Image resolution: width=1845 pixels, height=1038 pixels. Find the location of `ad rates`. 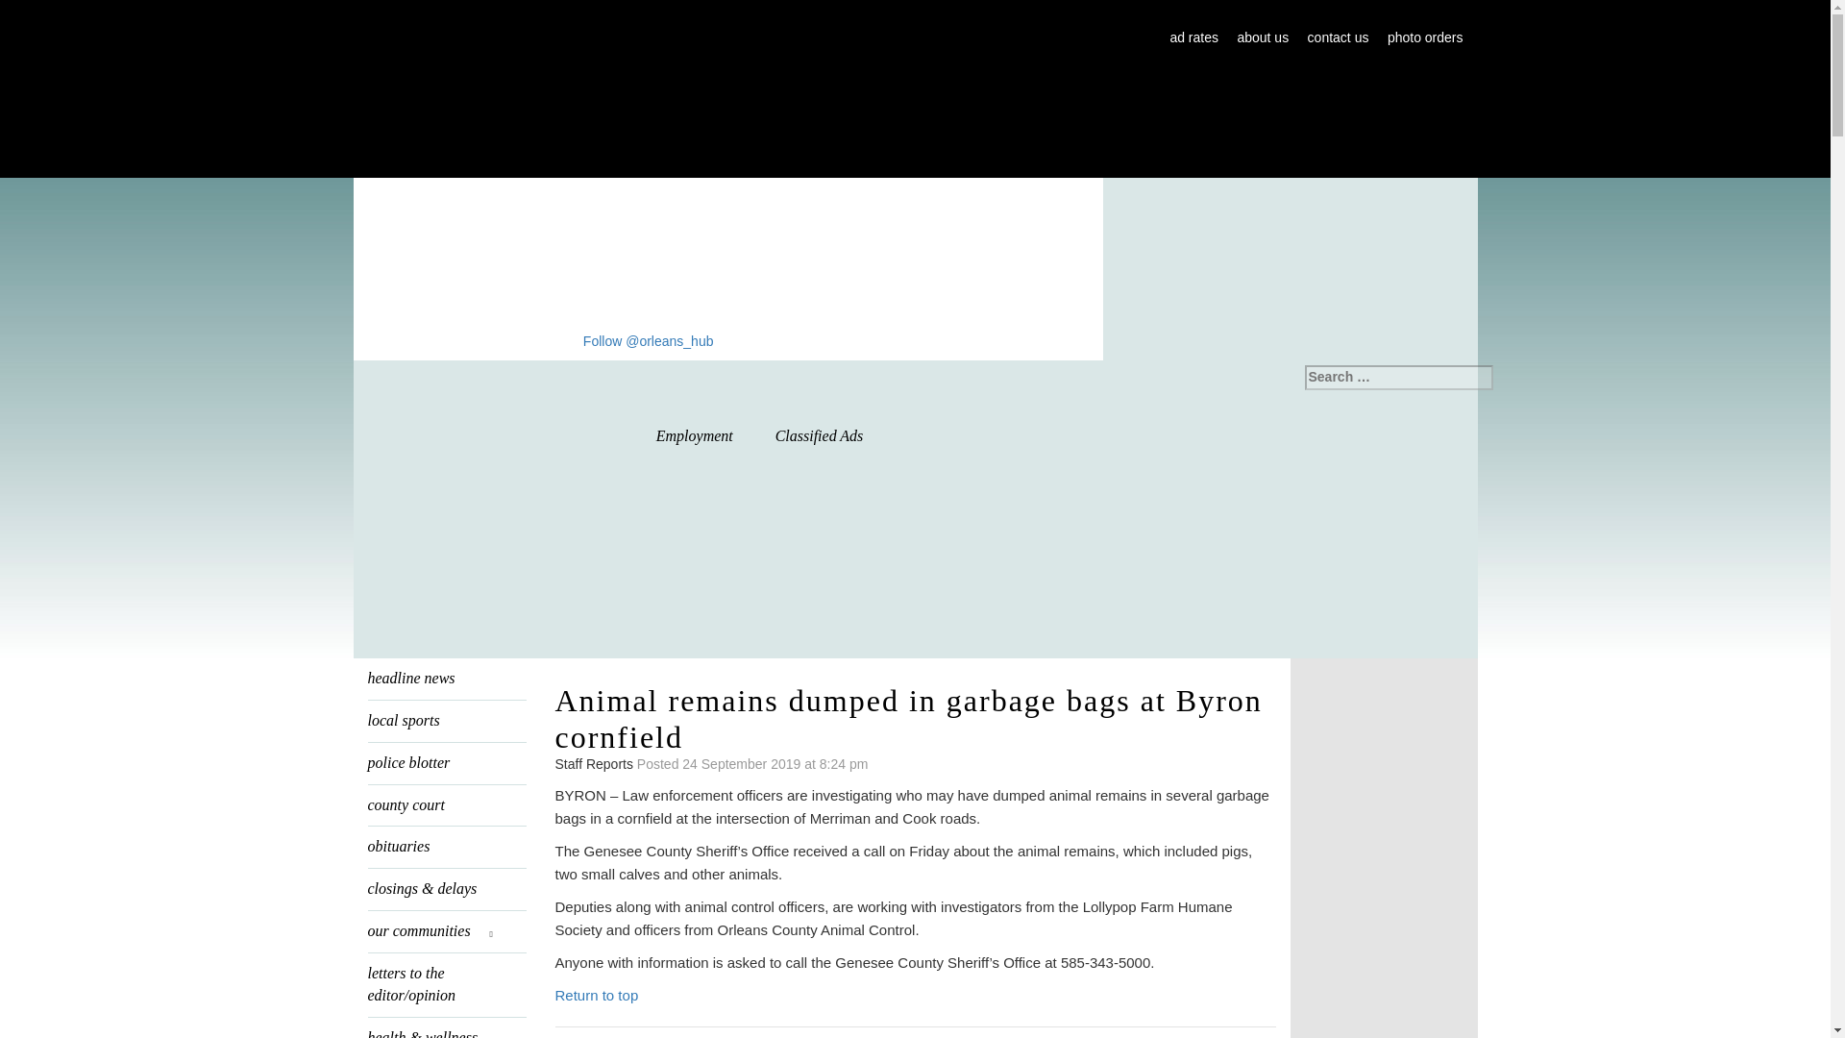

ad rates is located at coordinates (1193, 37).